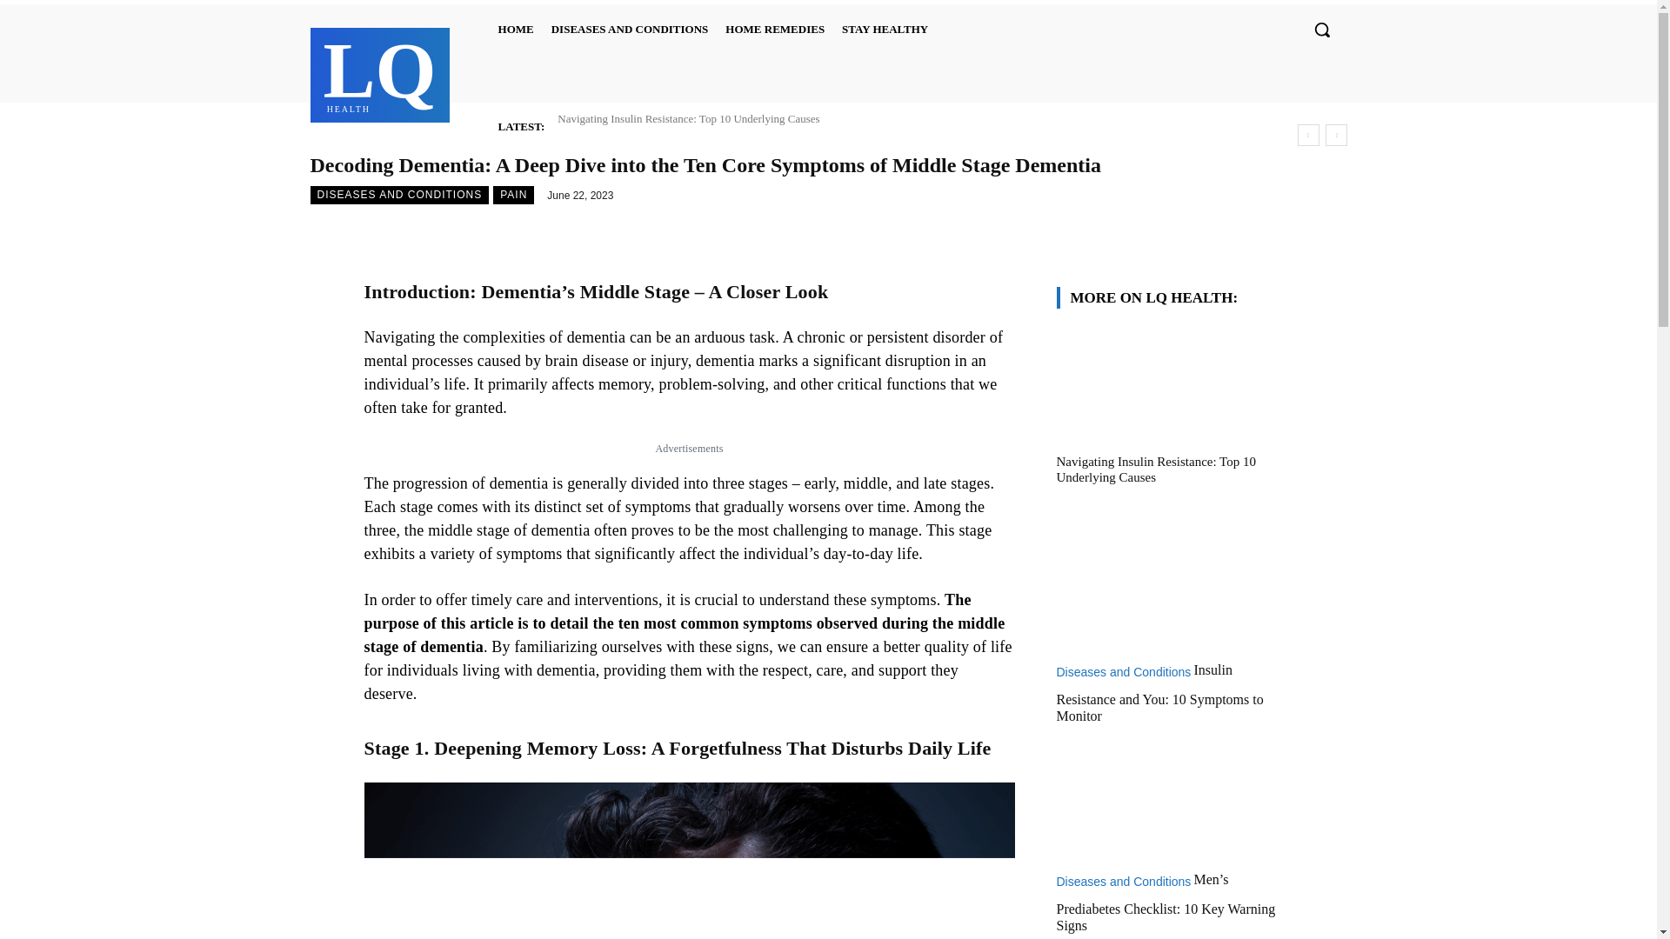  Describe the element at coordinates (774, 30) in the screenshot. I see `HOME REMEDIES` at that location.